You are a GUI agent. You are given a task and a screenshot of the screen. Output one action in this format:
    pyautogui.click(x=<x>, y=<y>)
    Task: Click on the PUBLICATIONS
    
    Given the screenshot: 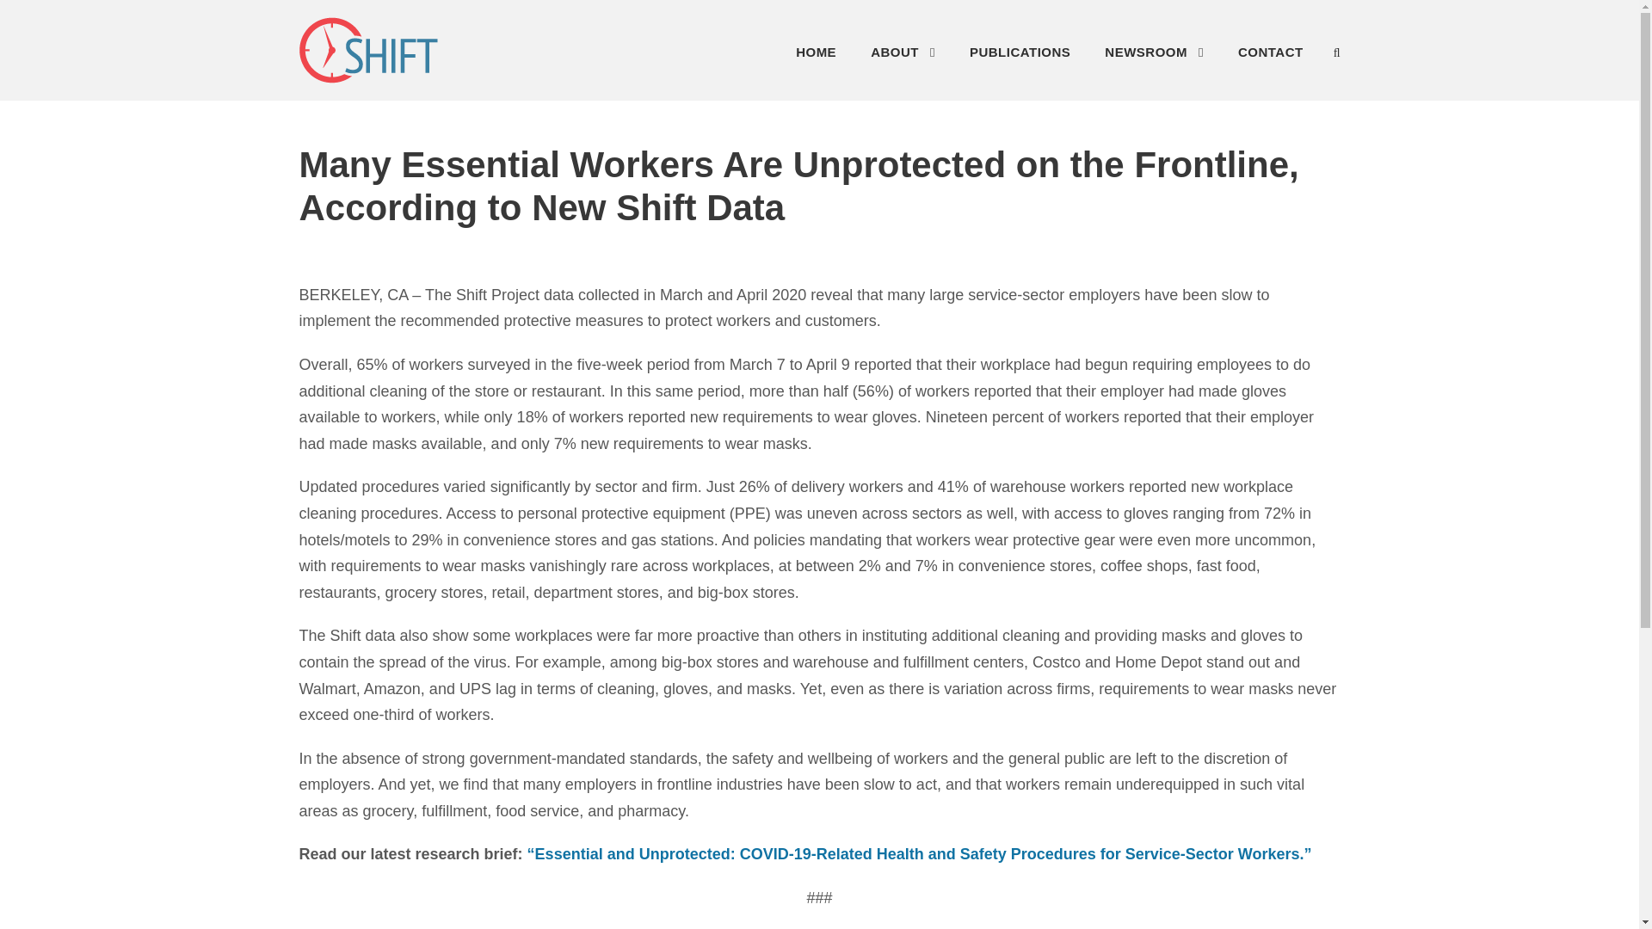 What is the action you would take?
    pyautogui.click(x=1020, y=57)
    